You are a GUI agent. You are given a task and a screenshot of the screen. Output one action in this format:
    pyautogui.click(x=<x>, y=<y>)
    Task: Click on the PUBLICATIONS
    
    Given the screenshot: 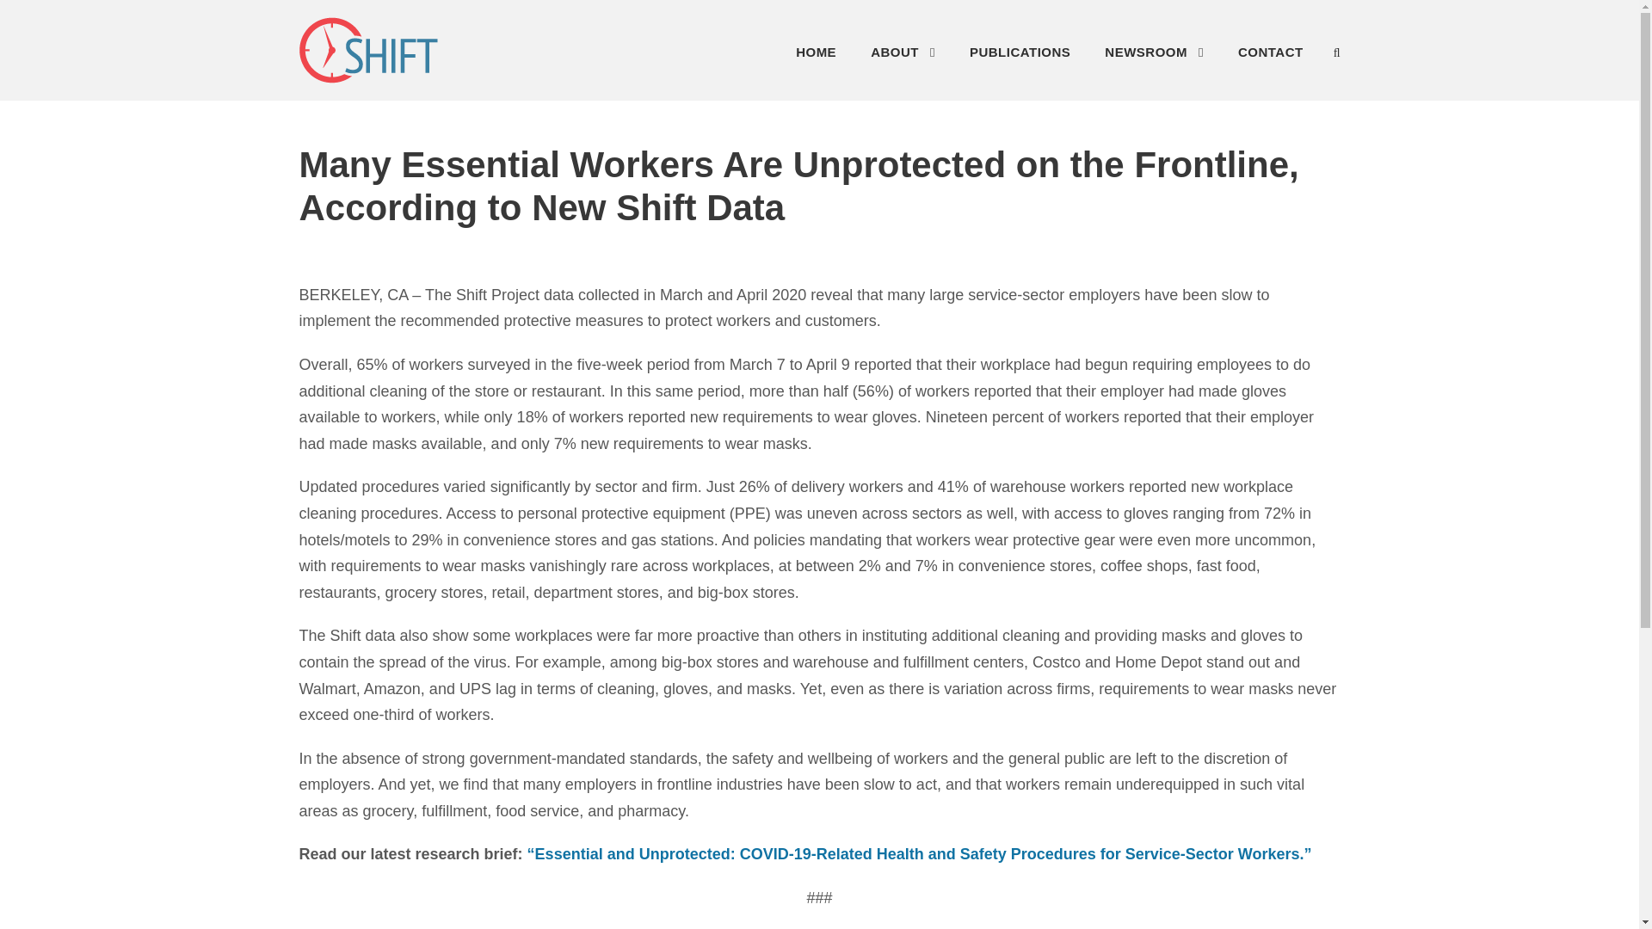 What is the action you would take?
    pyautogui.click(x=1020, y=57)
    